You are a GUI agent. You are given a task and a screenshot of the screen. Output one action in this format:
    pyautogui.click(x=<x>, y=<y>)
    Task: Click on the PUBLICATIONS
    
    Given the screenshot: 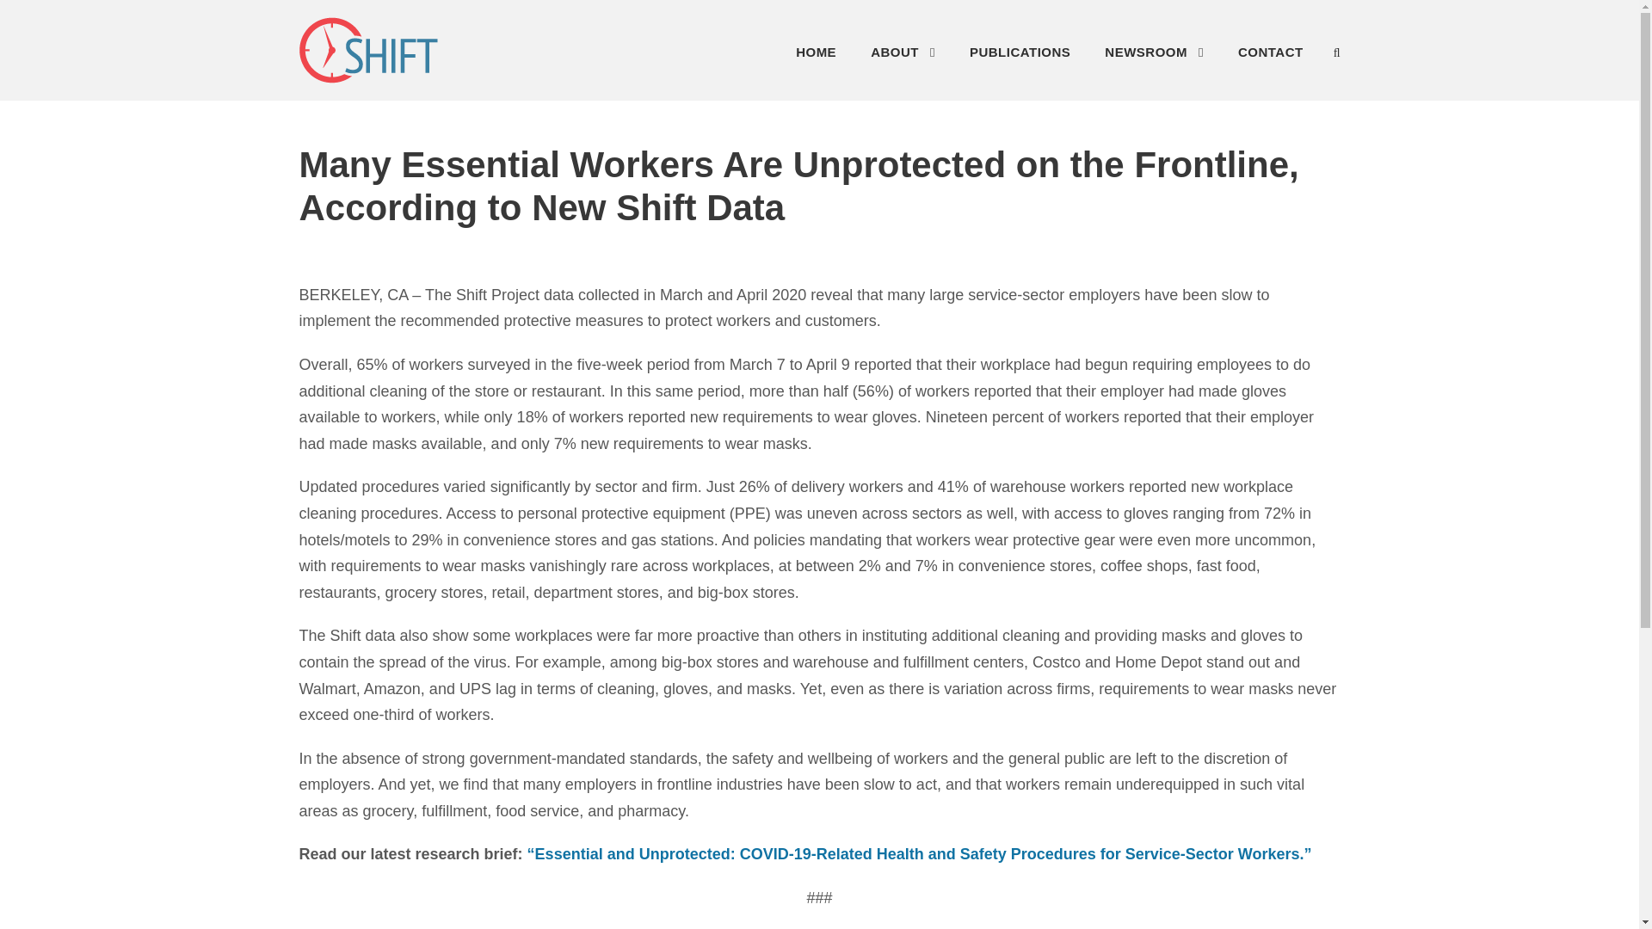 What is the action you would take?
    pyautogui.click(x=1020, y=57)
    